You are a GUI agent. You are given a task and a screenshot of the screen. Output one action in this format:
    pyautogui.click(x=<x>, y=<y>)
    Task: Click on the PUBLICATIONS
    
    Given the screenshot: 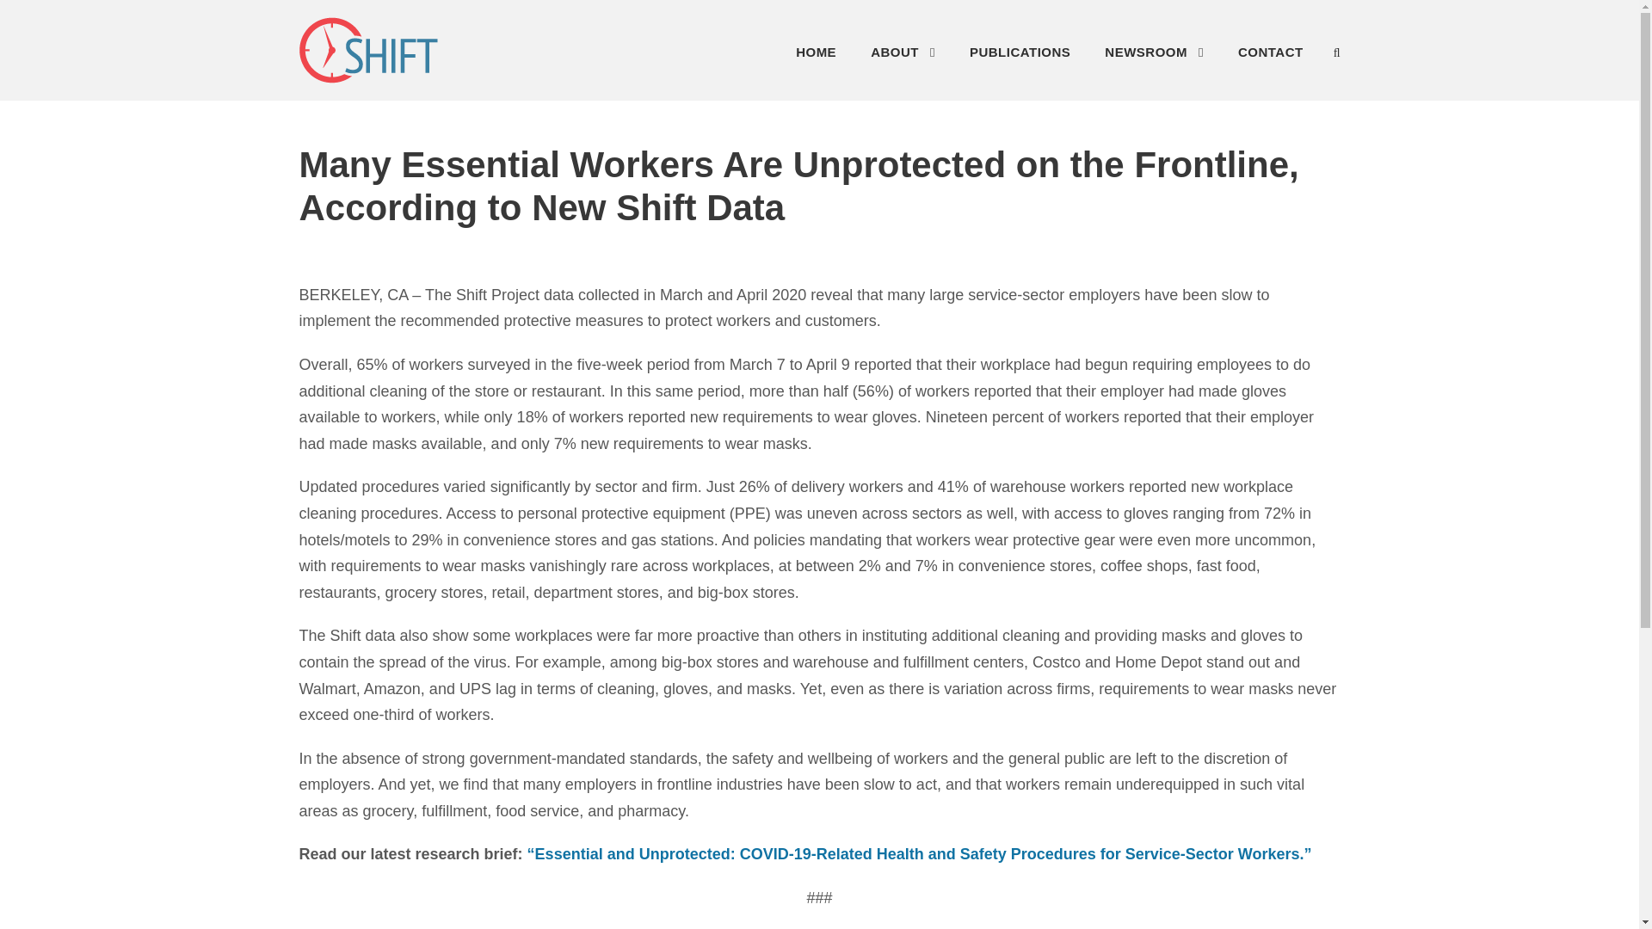 What is the action you would take?
    pyautogui.click(x=1020, y=57)
    